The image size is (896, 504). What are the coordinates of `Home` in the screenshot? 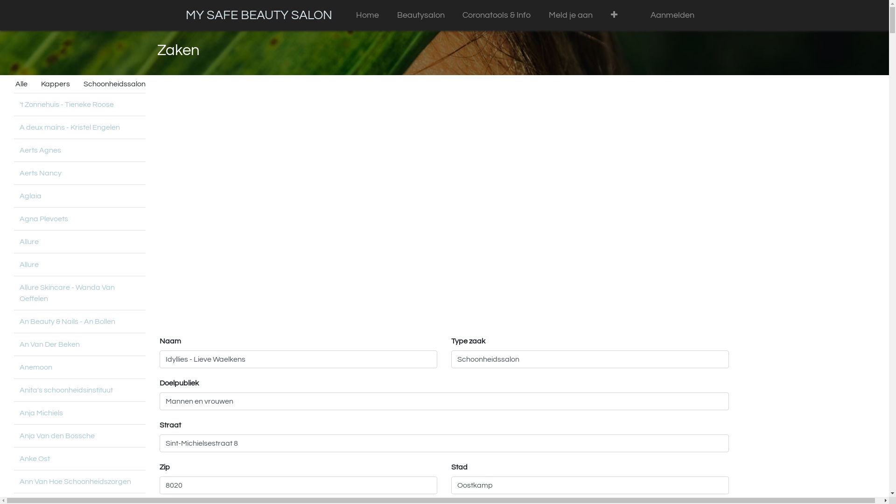 It's located at (368, 15).